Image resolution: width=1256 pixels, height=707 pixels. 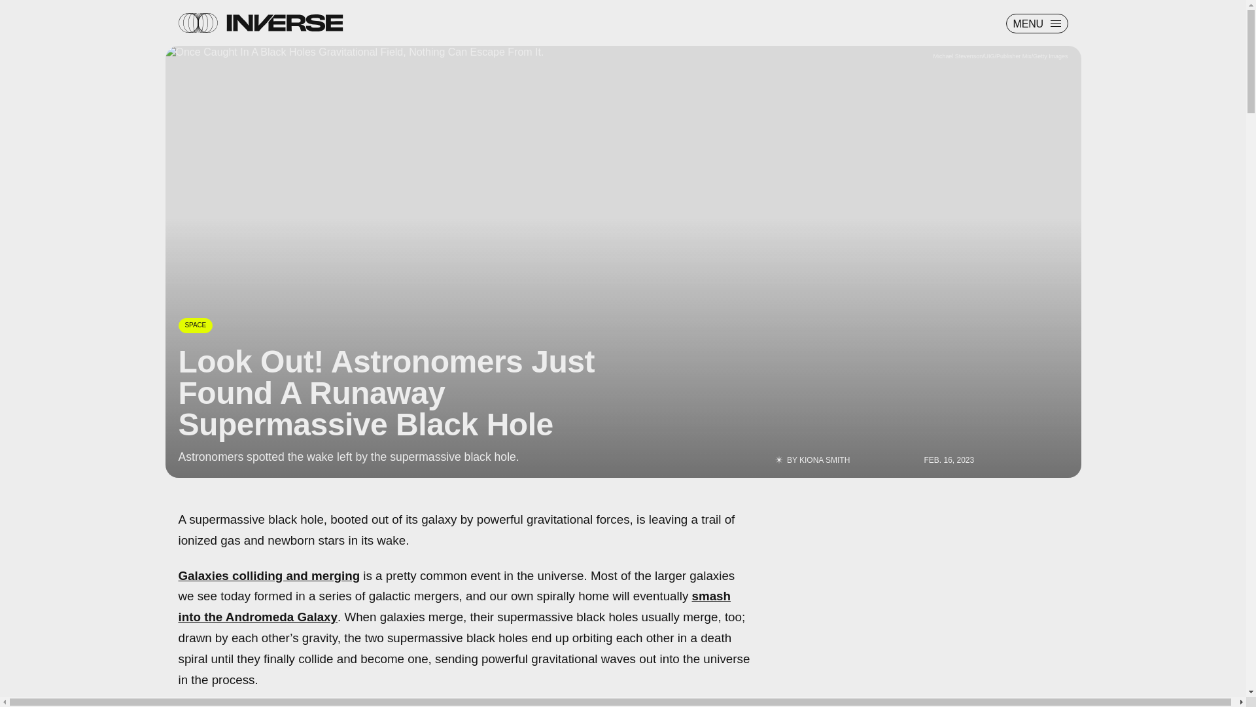 What do you see at coordinates (824, 460) in the screenshot?
I see `KIONA SMITH` at bounding box center [824, 460].